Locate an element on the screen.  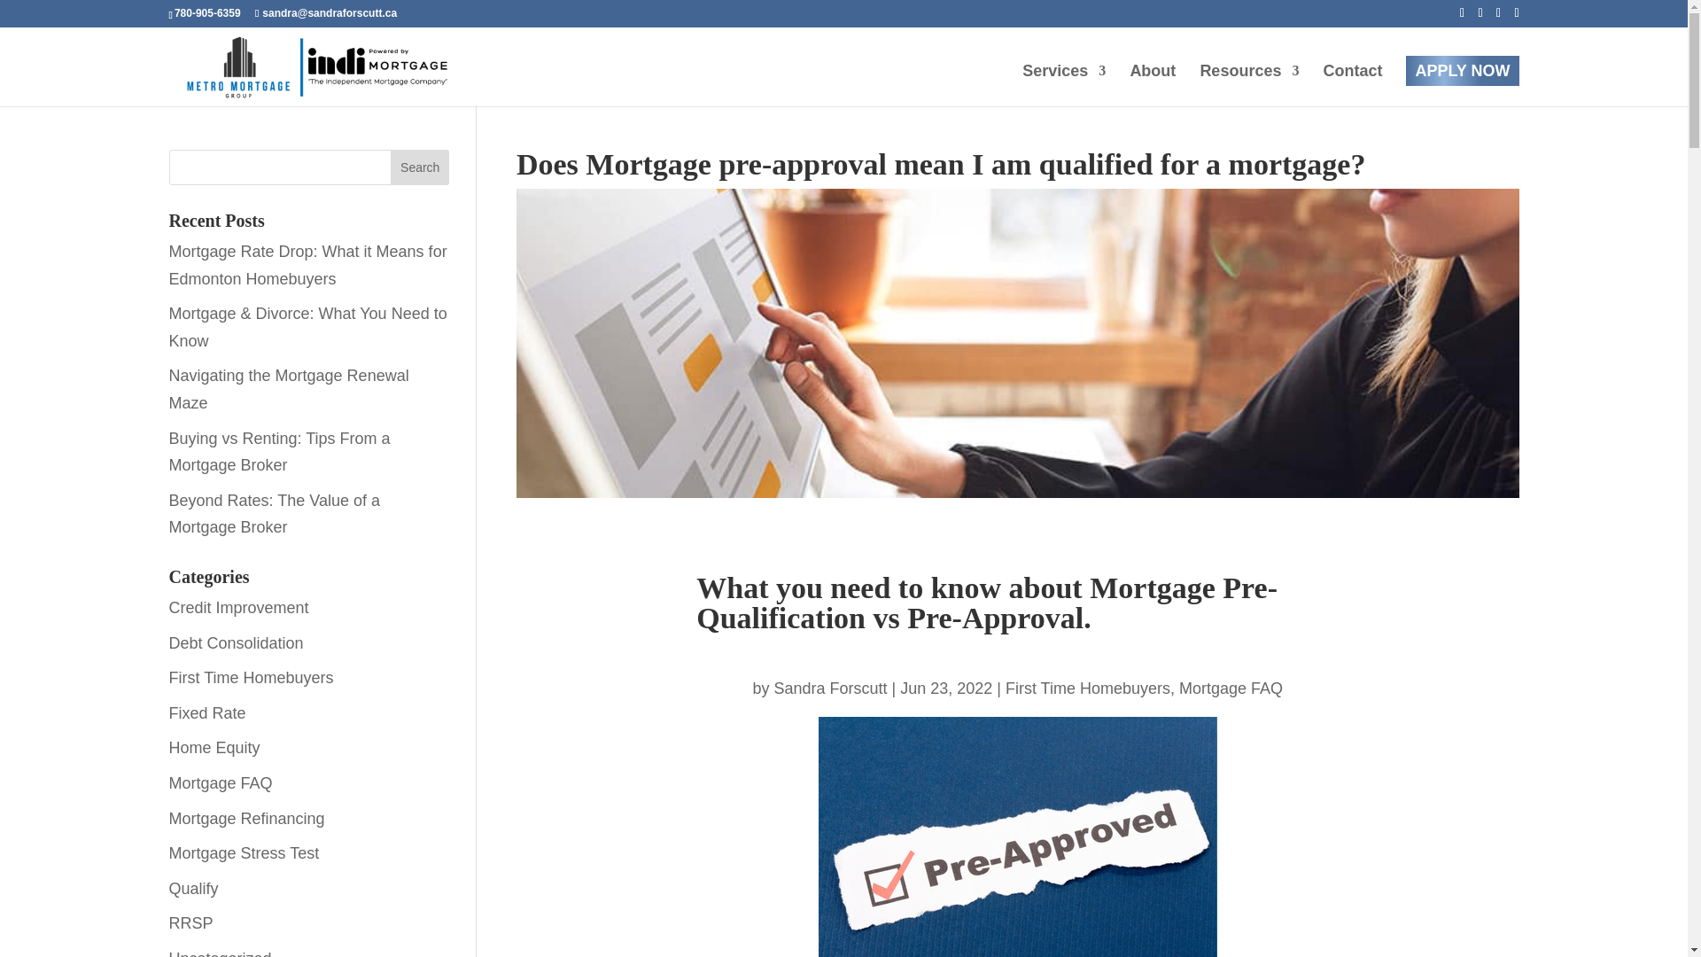
Contact is located at coordinates (1352, 85).